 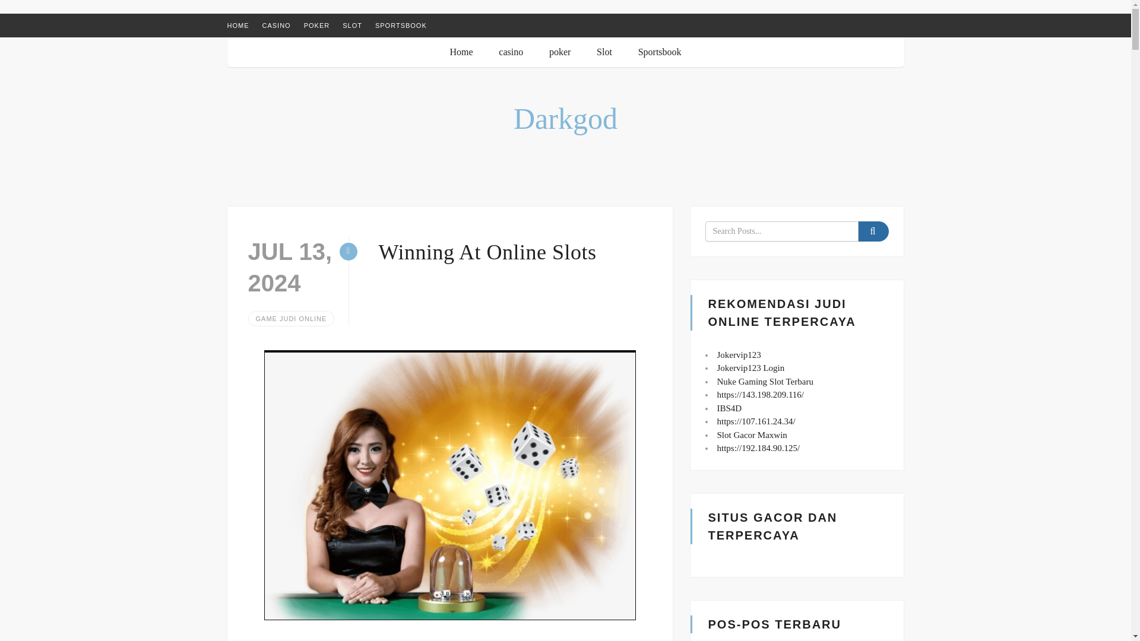 I want to click on POKER, so click(x=317, y=24).